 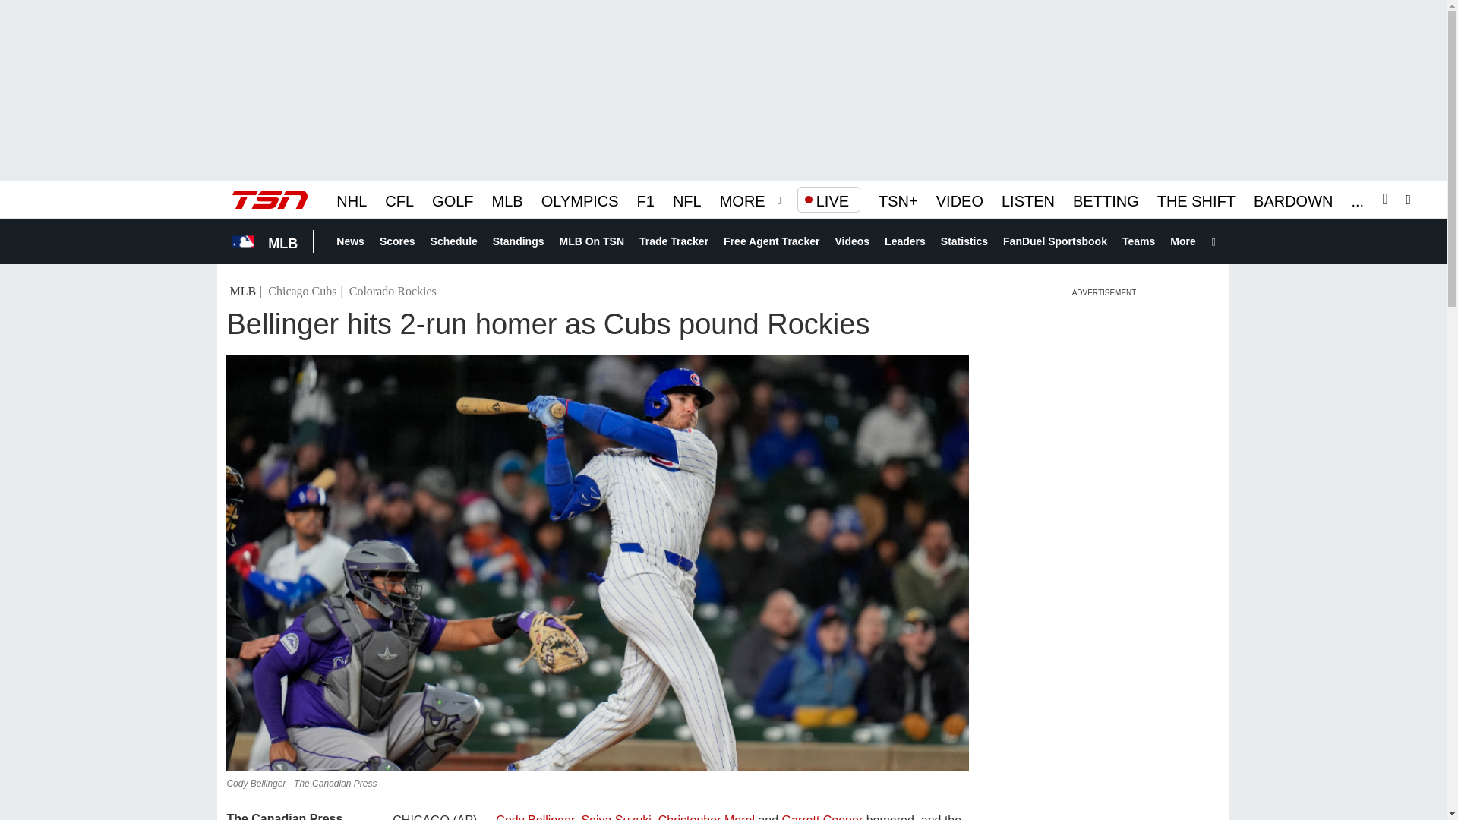 What do you see at coordinates (399, 199) in the screenshot?
I see `CFL` at bounding box center [399, 199].